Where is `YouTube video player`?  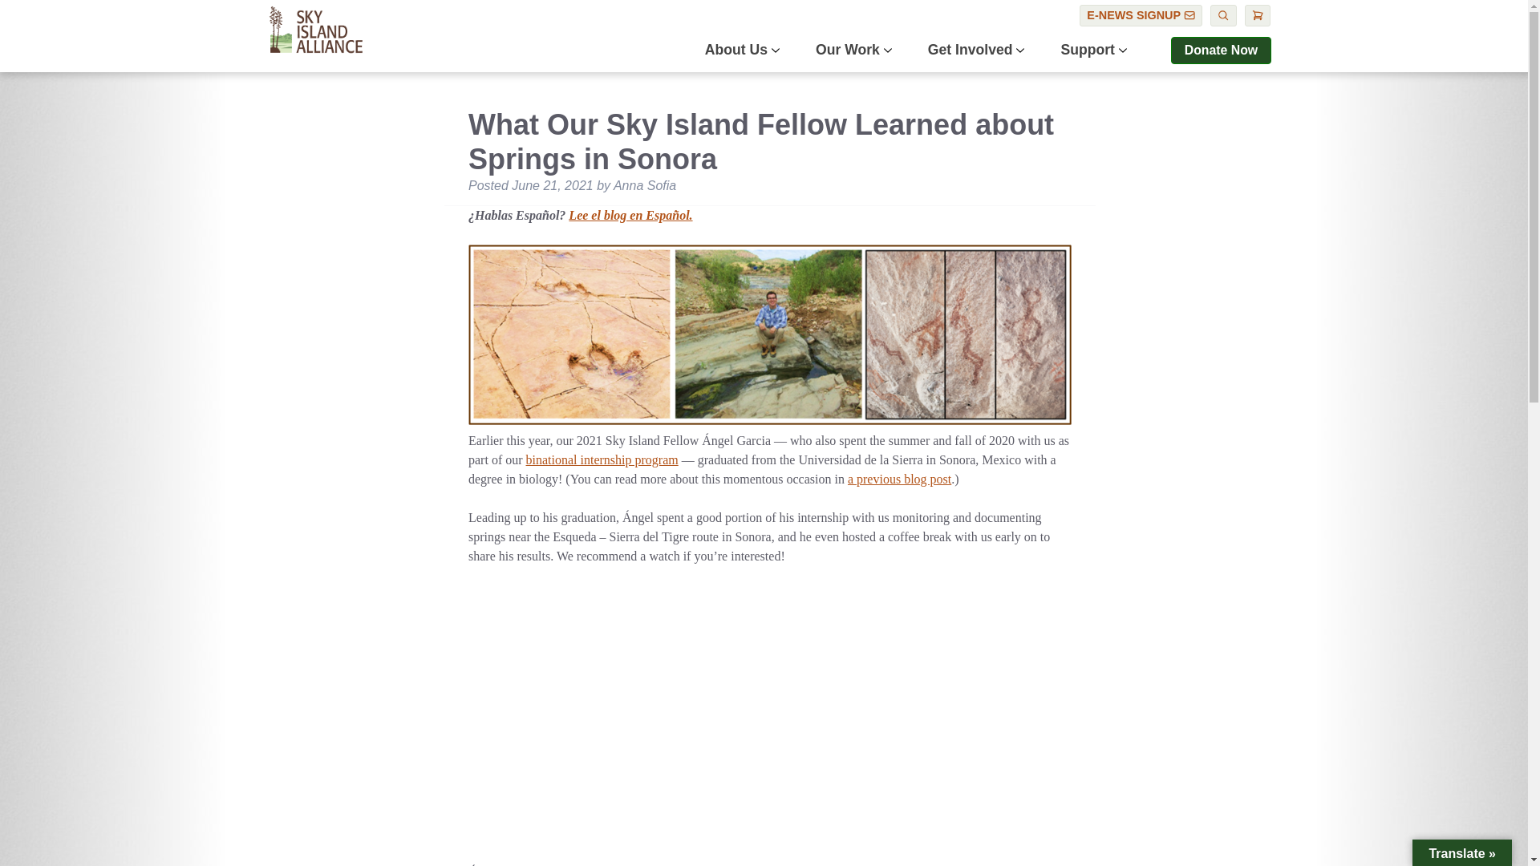 YouTube video player is located at coordinates (693, 712).